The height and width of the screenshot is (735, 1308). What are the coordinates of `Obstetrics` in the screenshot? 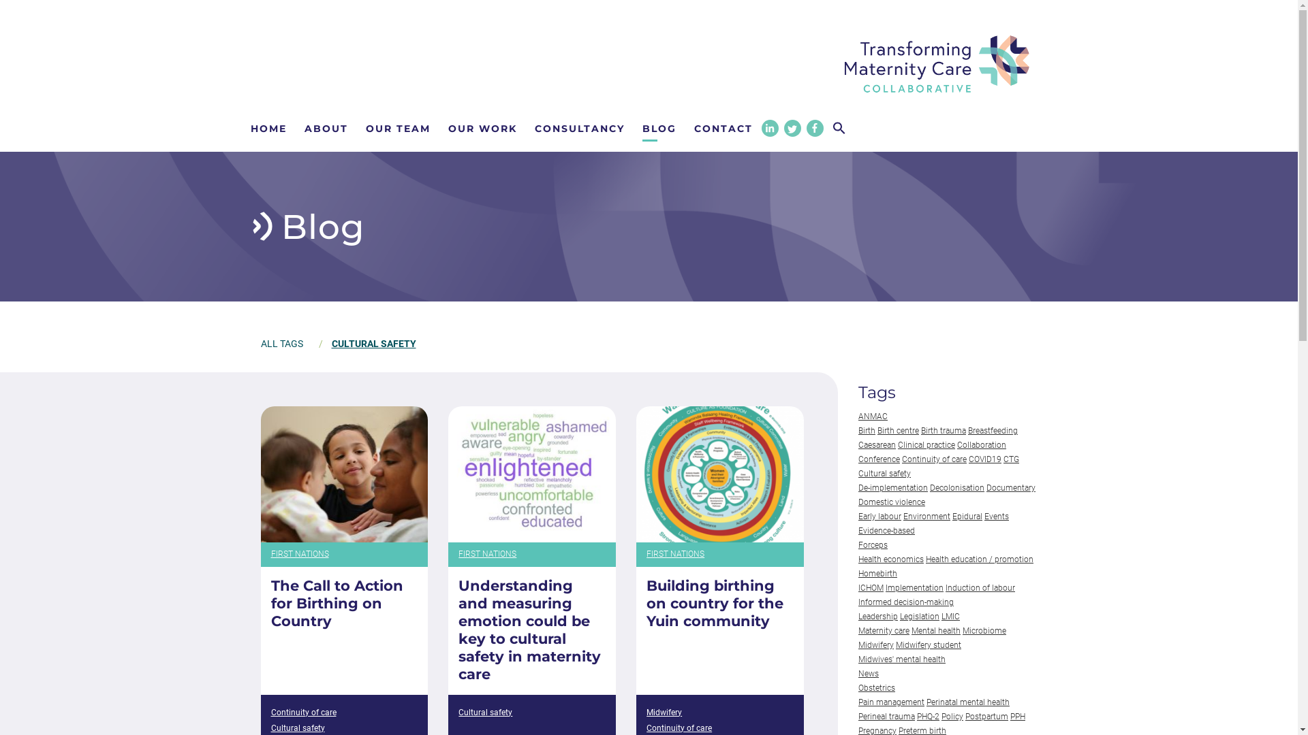 It's located at (877, 687).